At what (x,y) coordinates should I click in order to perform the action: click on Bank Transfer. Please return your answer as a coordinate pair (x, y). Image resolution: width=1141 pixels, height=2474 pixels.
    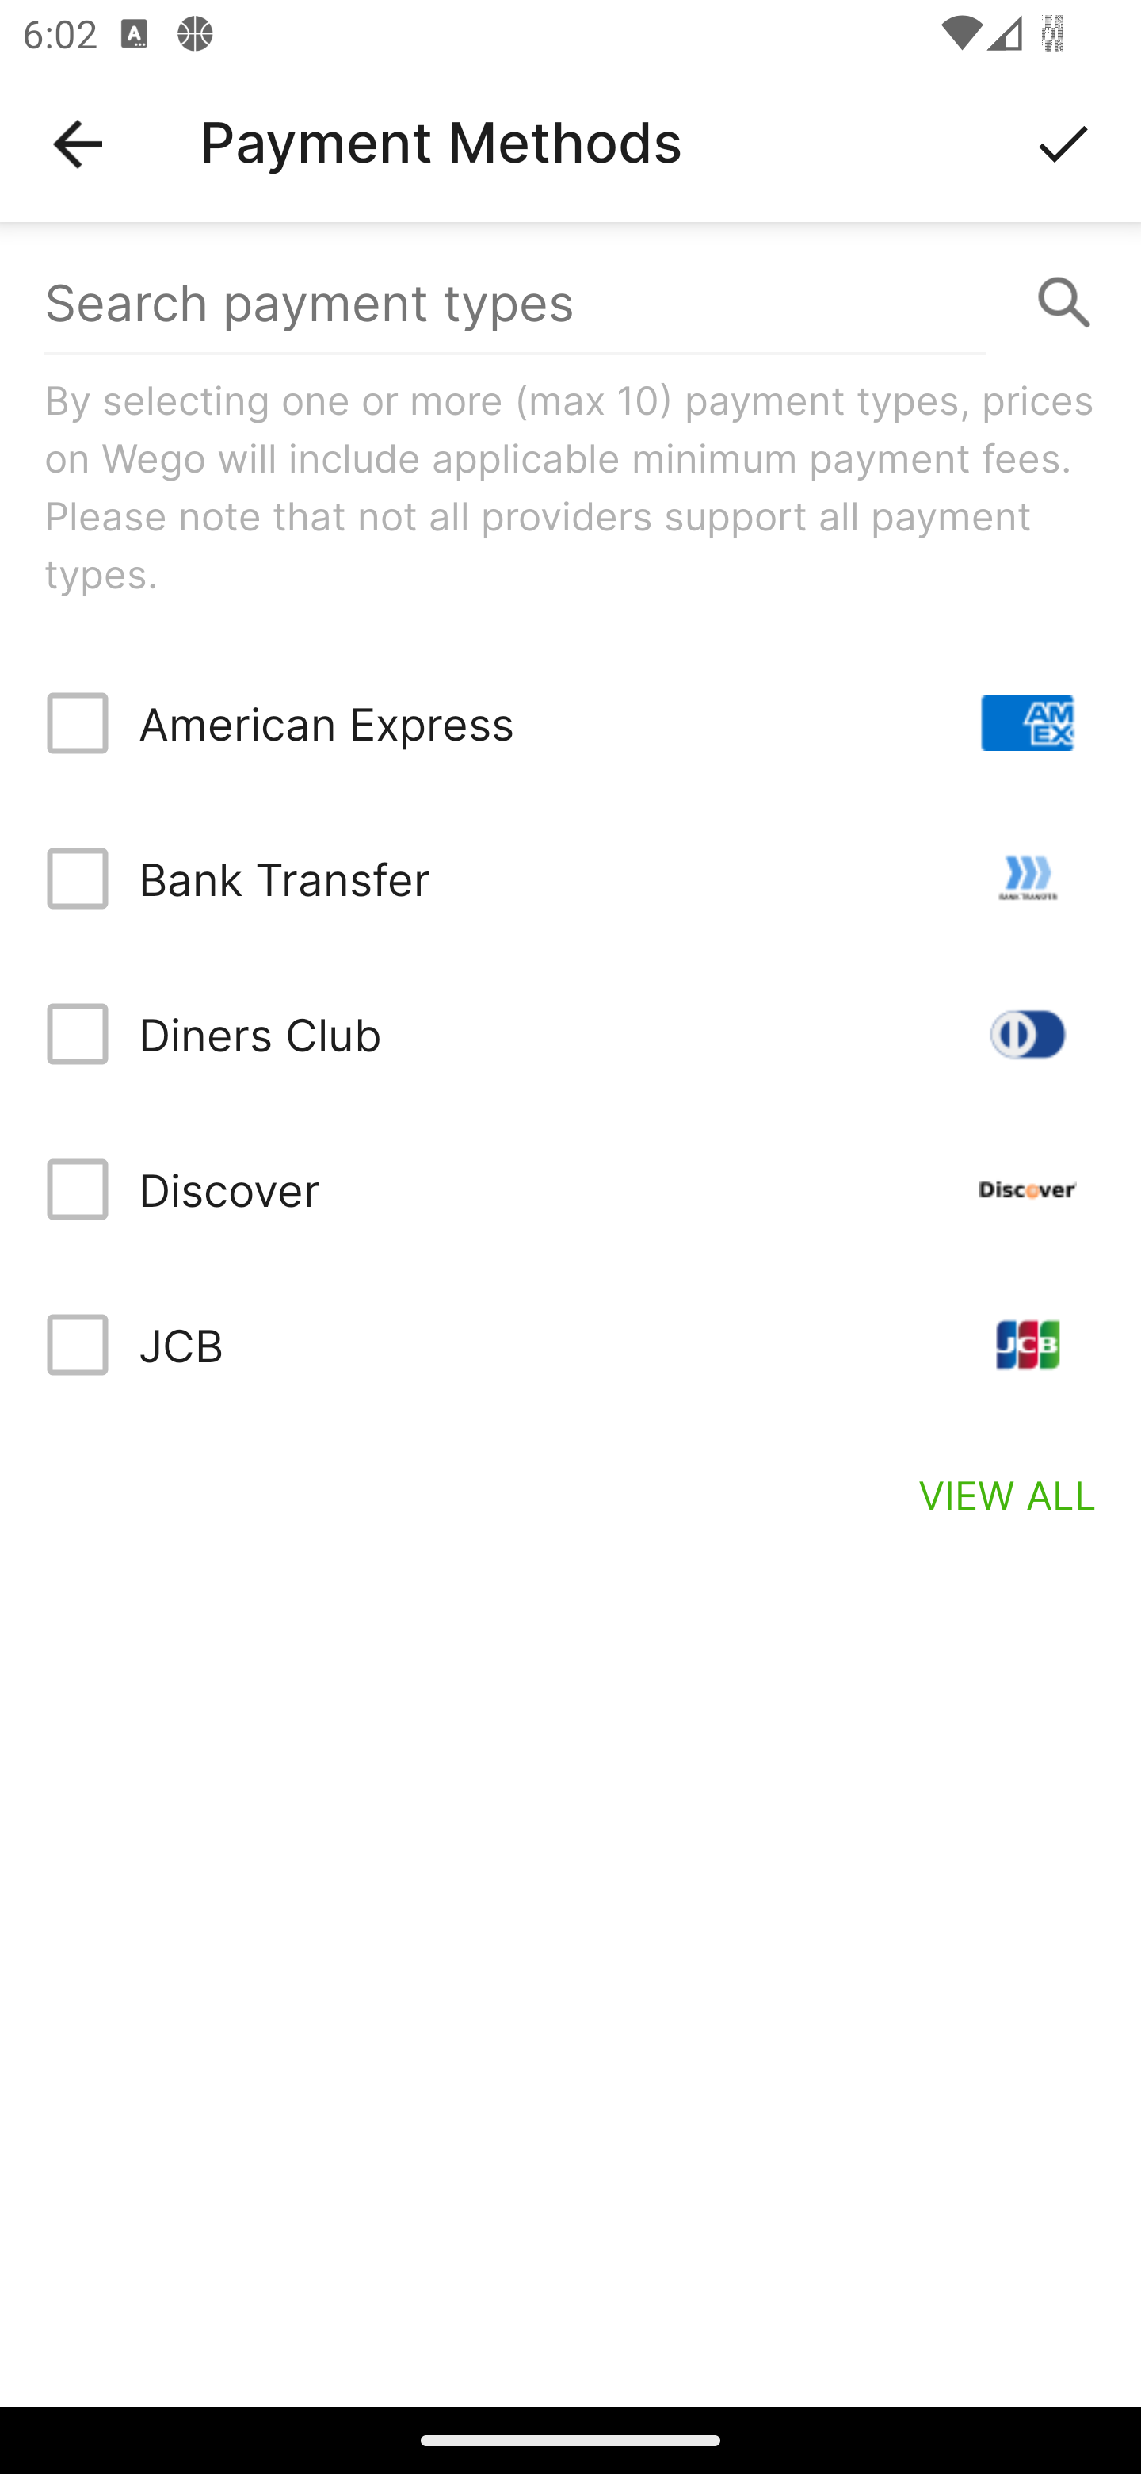
    Looking at the image, I should click on (570, 879).